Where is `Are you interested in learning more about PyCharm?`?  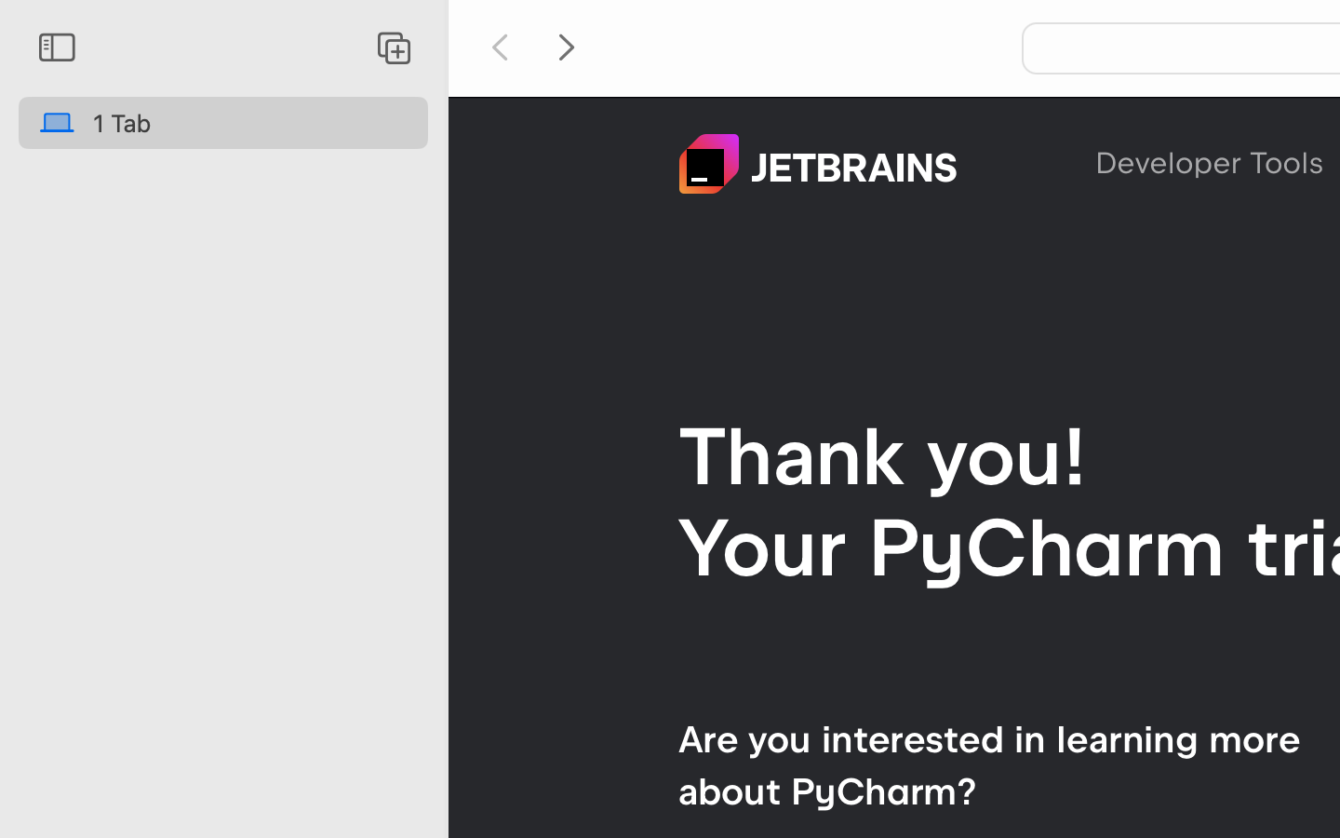
Are you interested in learning more about PyCharm? is located at coordinates (989, 765).